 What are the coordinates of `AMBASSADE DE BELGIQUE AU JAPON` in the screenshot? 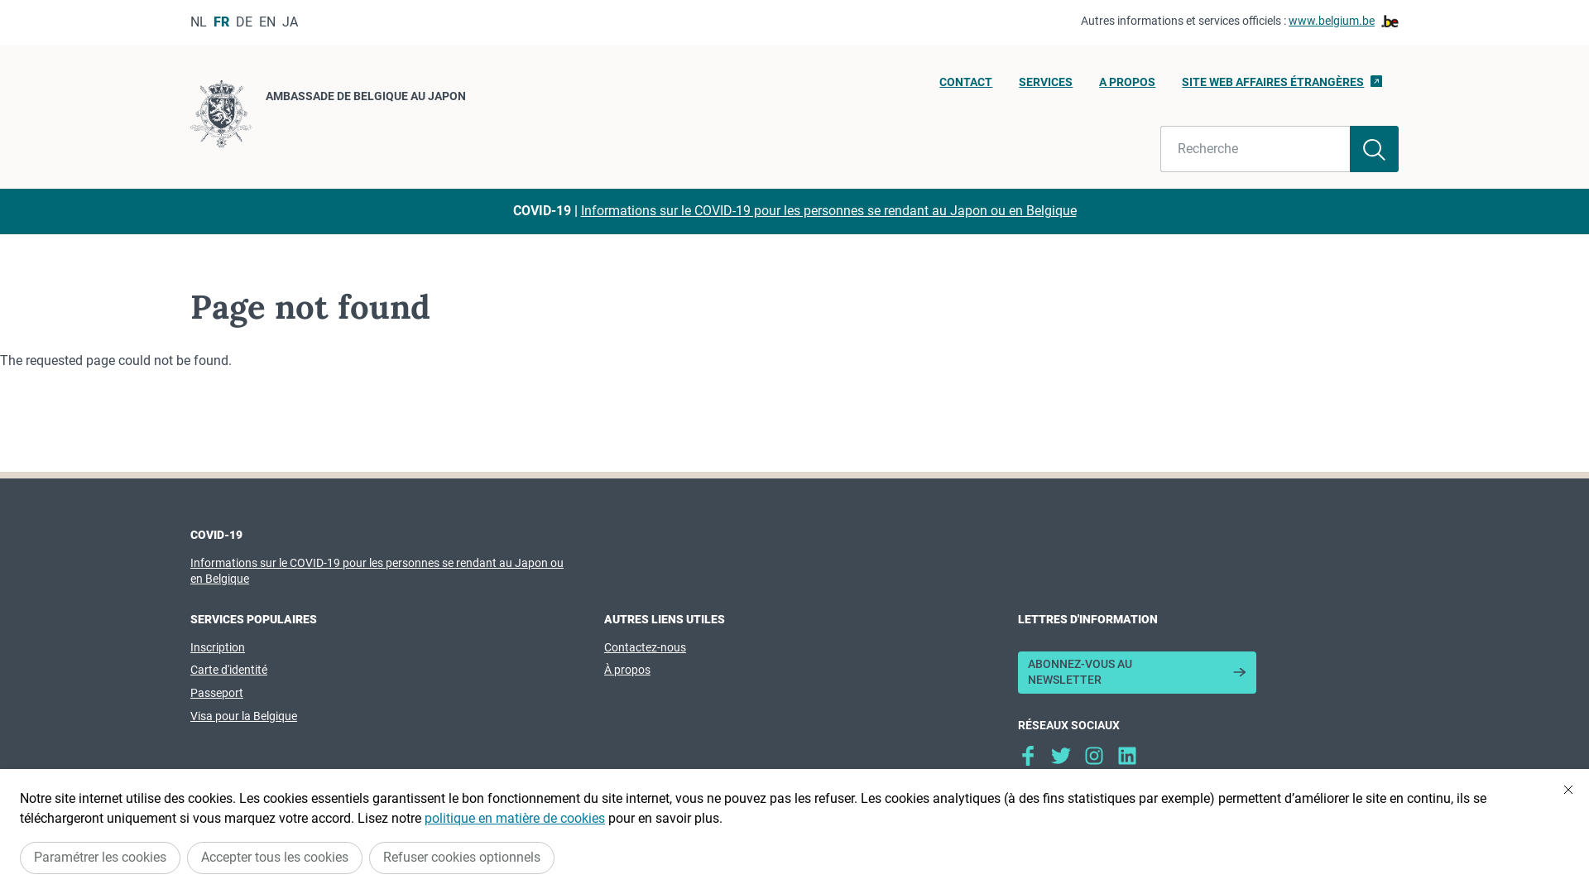 It's located at (328, 117).